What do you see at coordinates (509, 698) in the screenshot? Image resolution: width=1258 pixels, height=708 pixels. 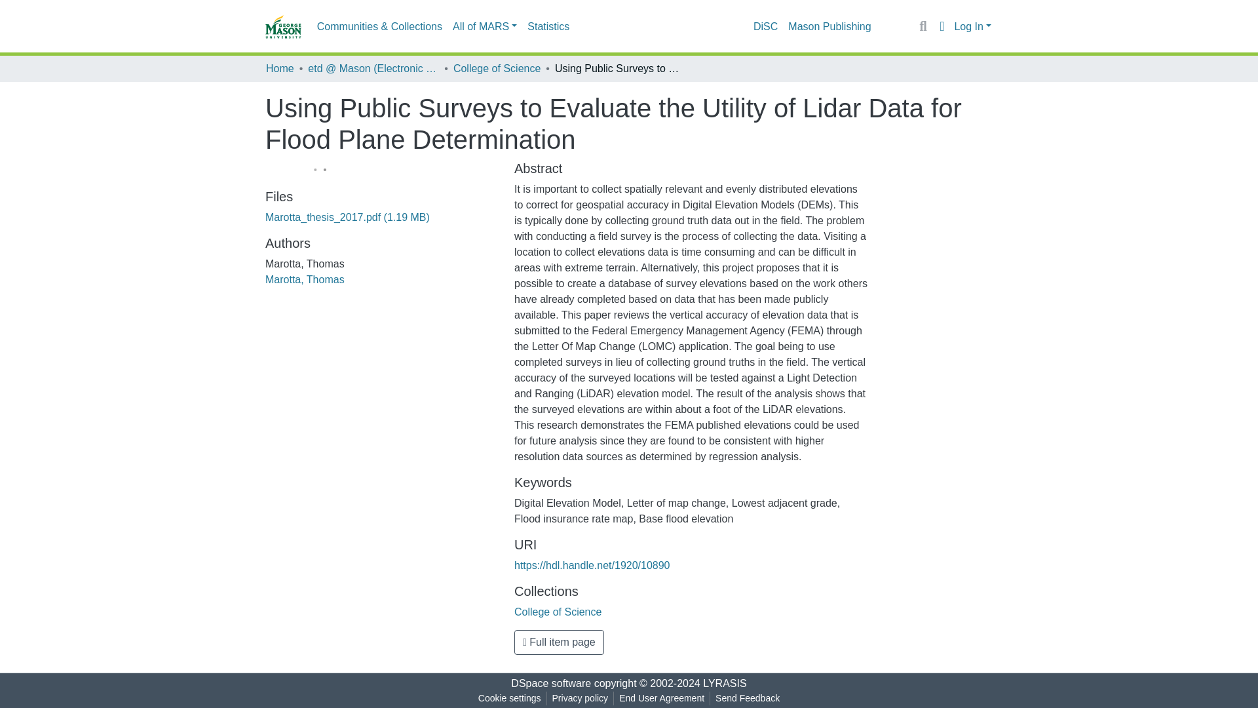 I see `Cookie settings` at bounding box center [509, 698].